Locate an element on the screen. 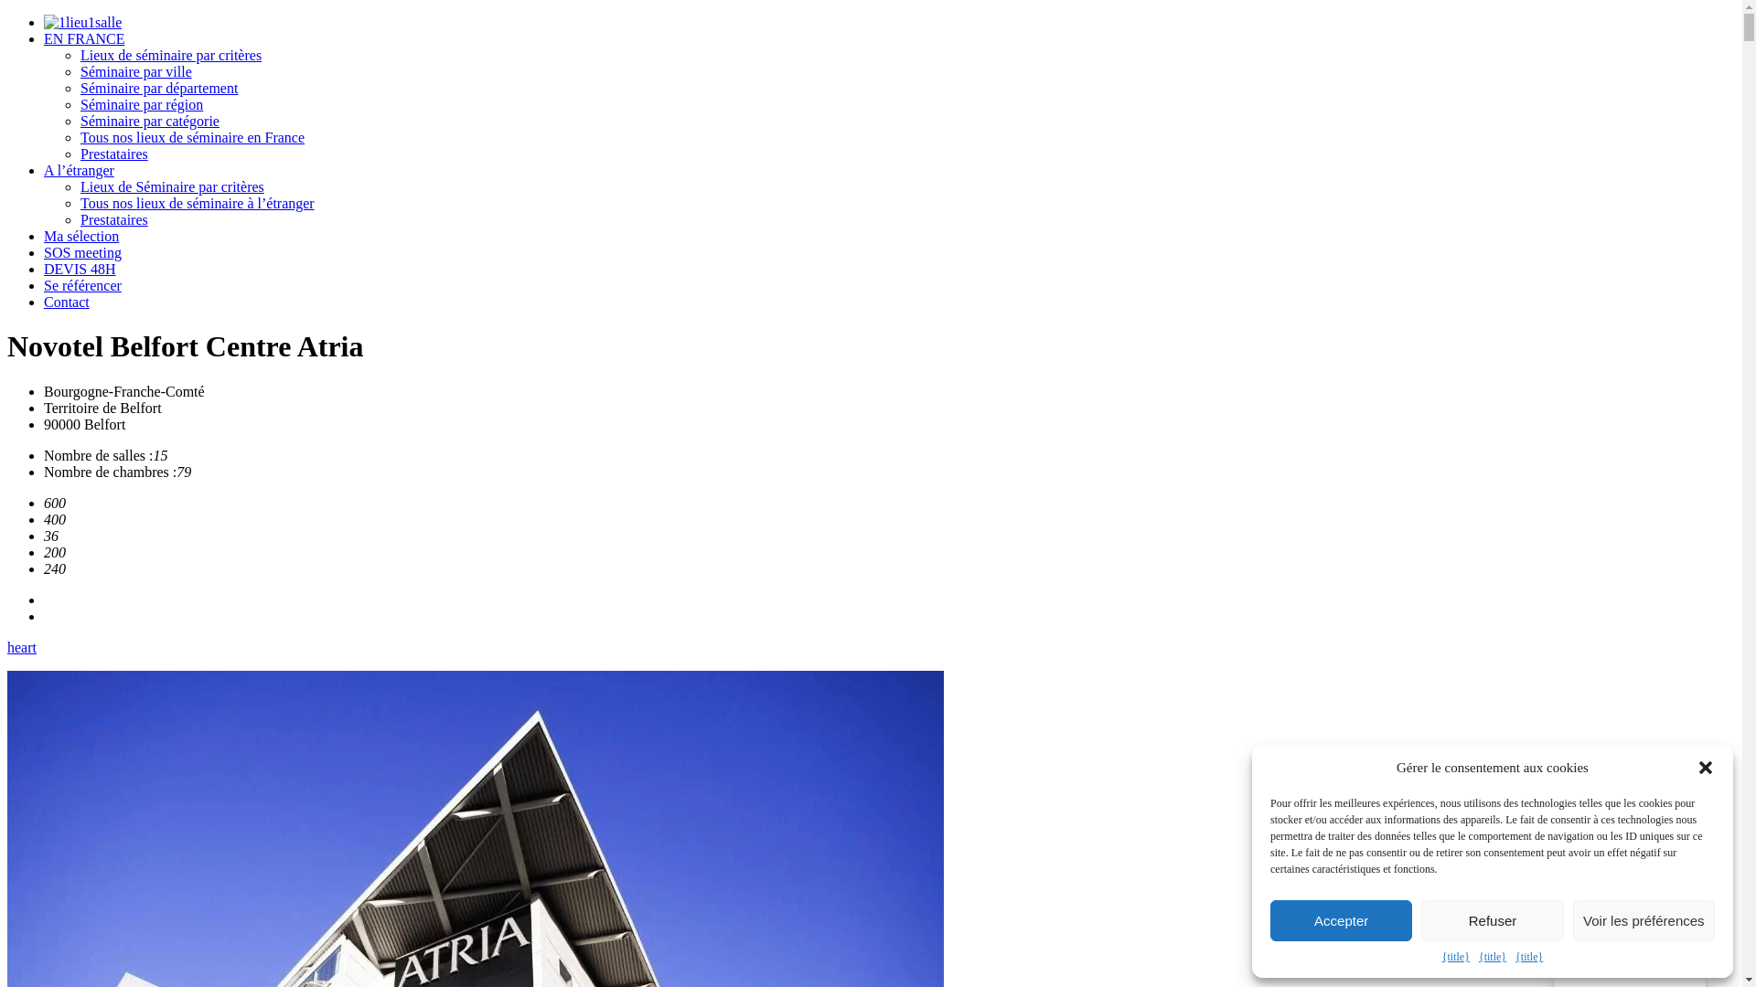  EN FRANCE is located at coordinates (84, 38).